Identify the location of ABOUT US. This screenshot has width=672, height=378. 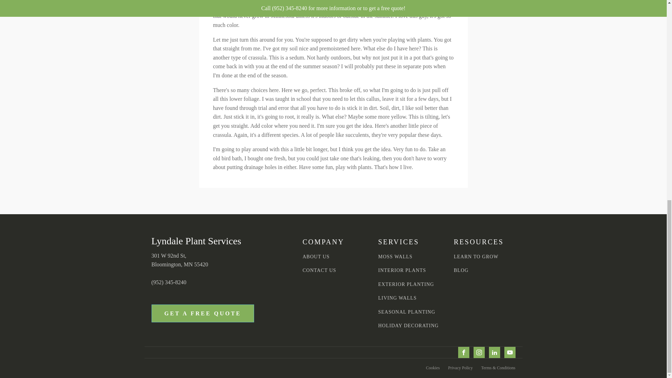
(316, 256).